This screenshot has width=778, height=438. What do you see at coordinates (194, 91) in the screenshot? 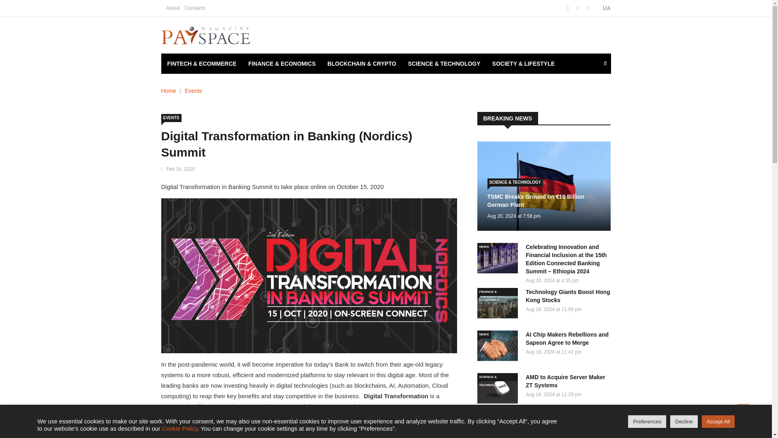
I see `Events` at bounding box center [194, 91].